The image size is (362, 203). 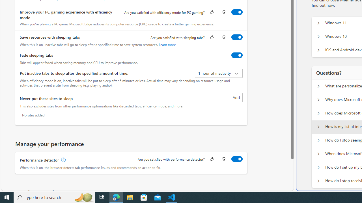 What do you see at coordinates (237, 37) in the screenshot?
I see `Save resources with sleeping tabs` at bounding box center [237, 37].